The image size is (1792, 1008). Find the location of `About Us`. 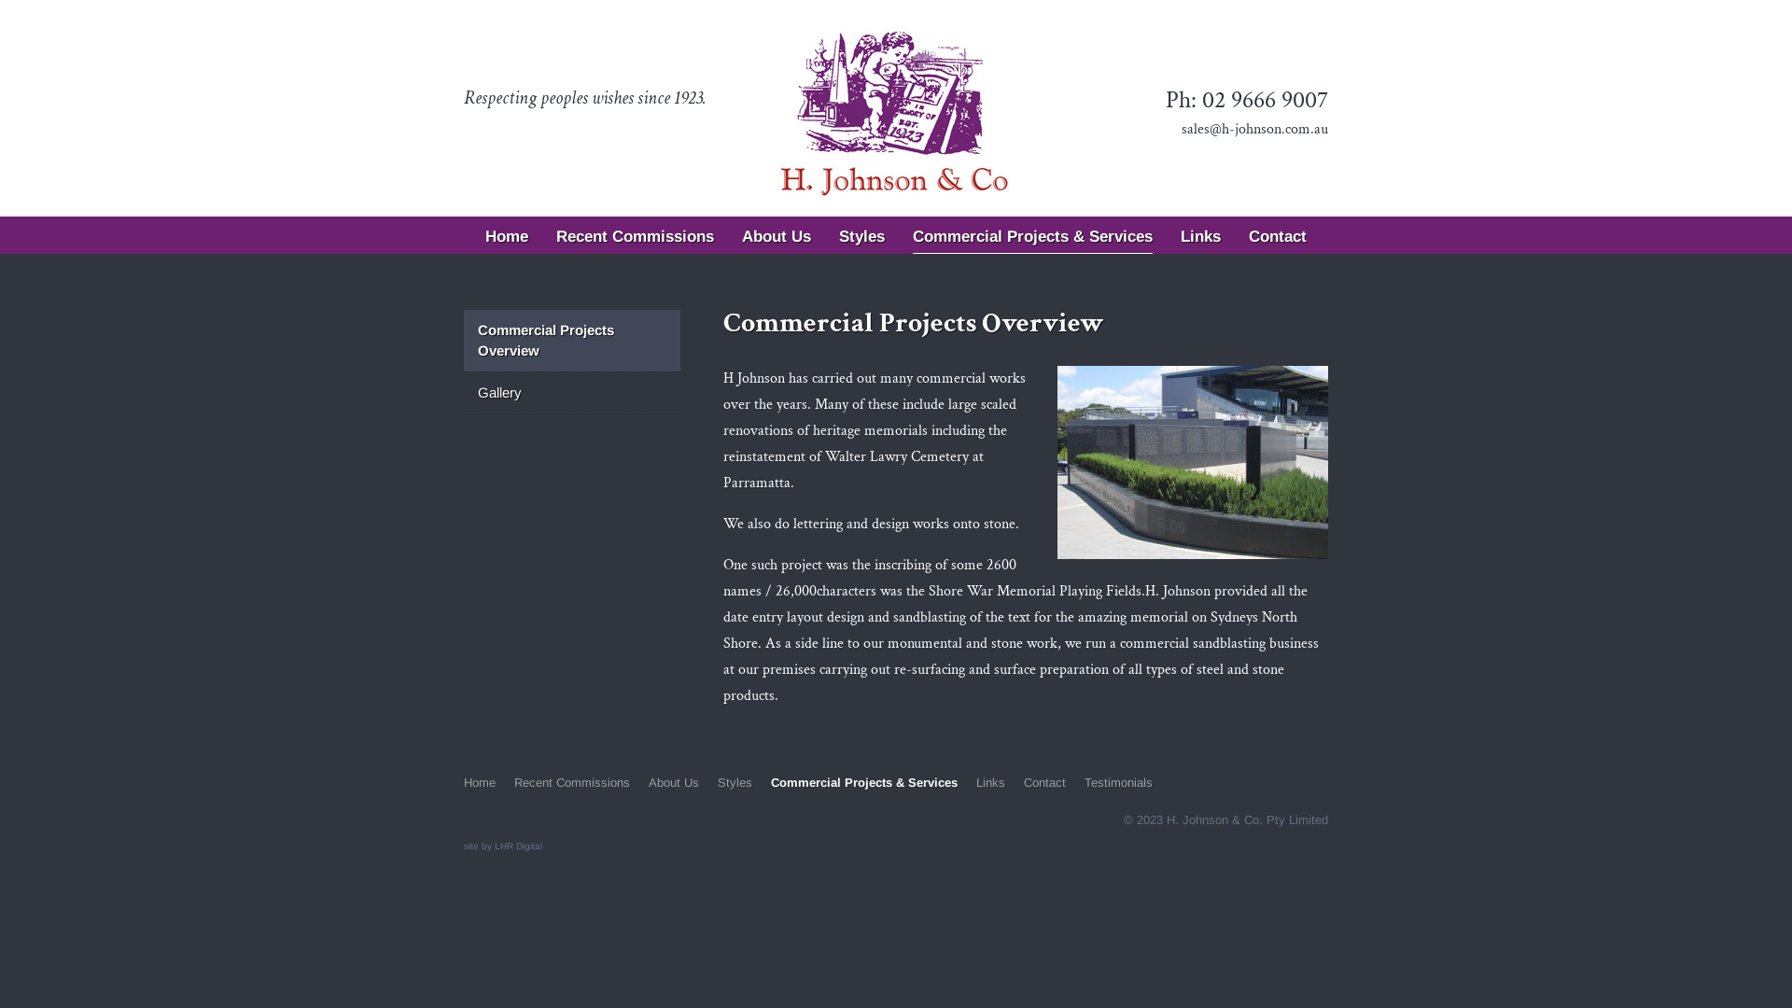

About Us is located at coordinates (674, 786).